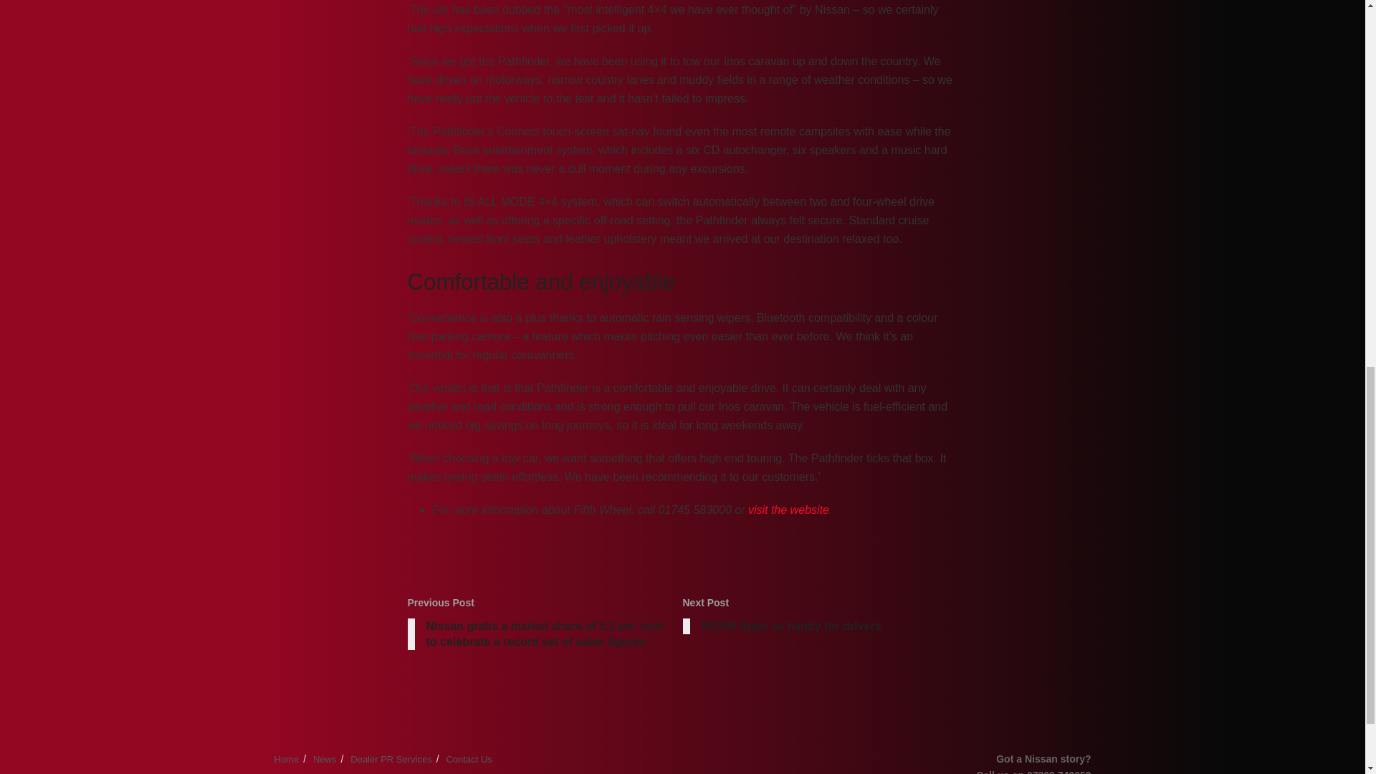 The width and height of the screenshot is (1376, 774). What do you see at coordinates (788, 510) in the screenshot?
I see `Dealer PR Services` at bounding box center [788, 510].